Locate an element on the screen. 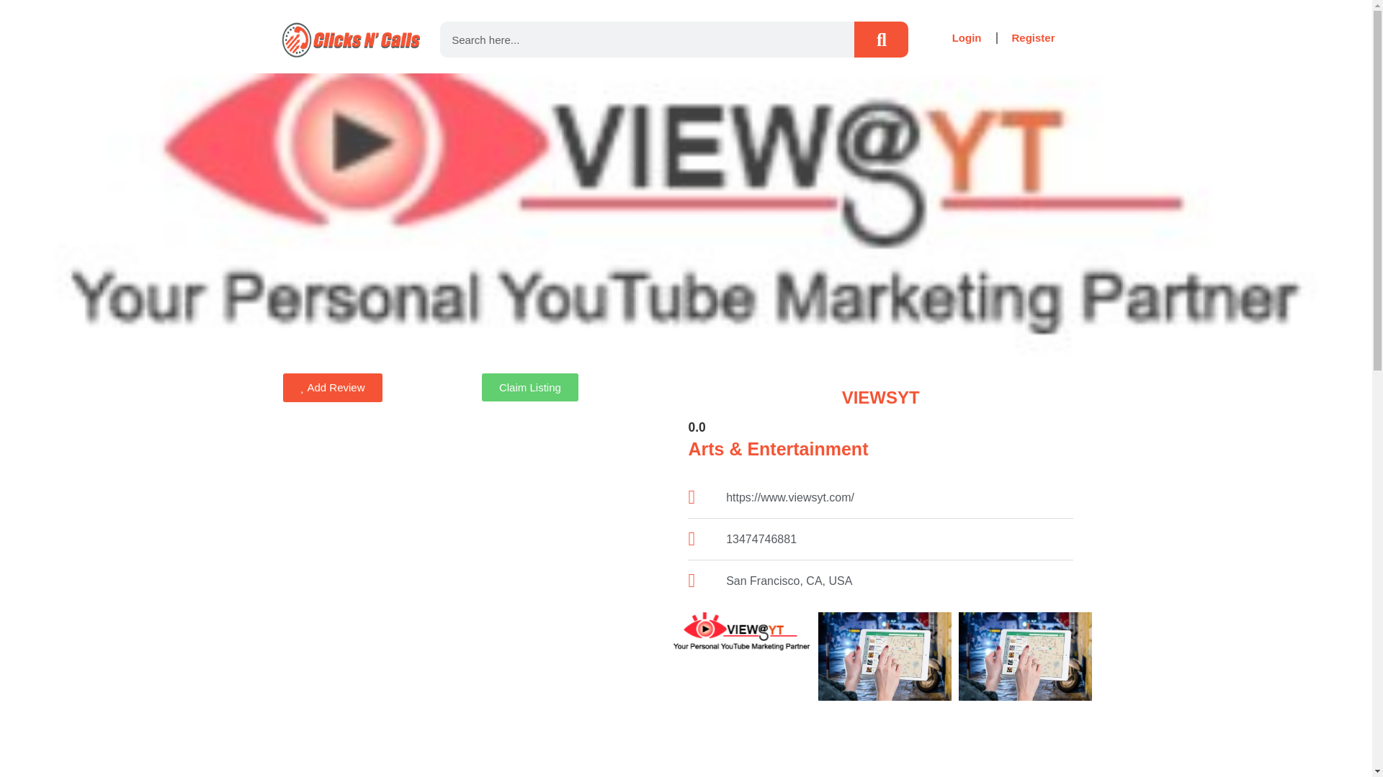 The image size is (1383, 777). Register is located at coordinates (1033, 37).